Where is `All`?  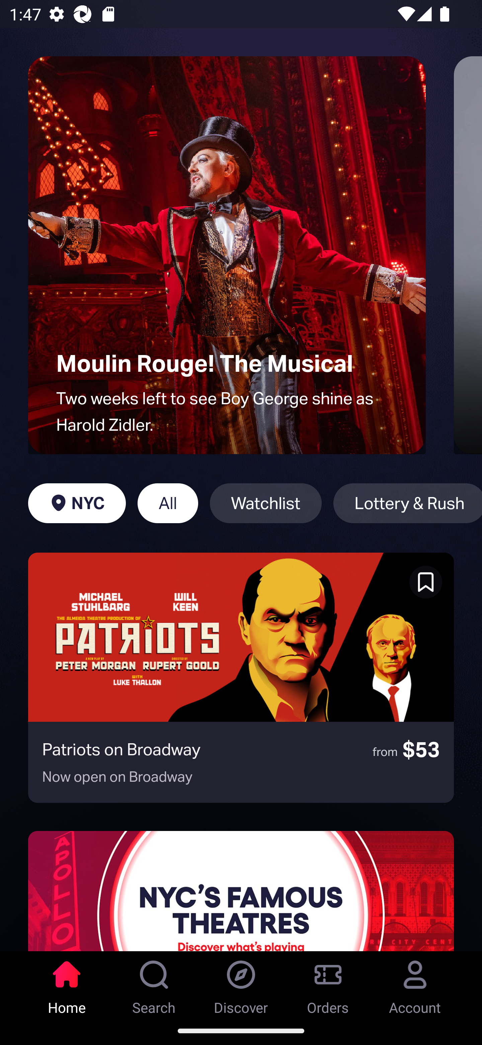
All is located at coordinates (167, 503).